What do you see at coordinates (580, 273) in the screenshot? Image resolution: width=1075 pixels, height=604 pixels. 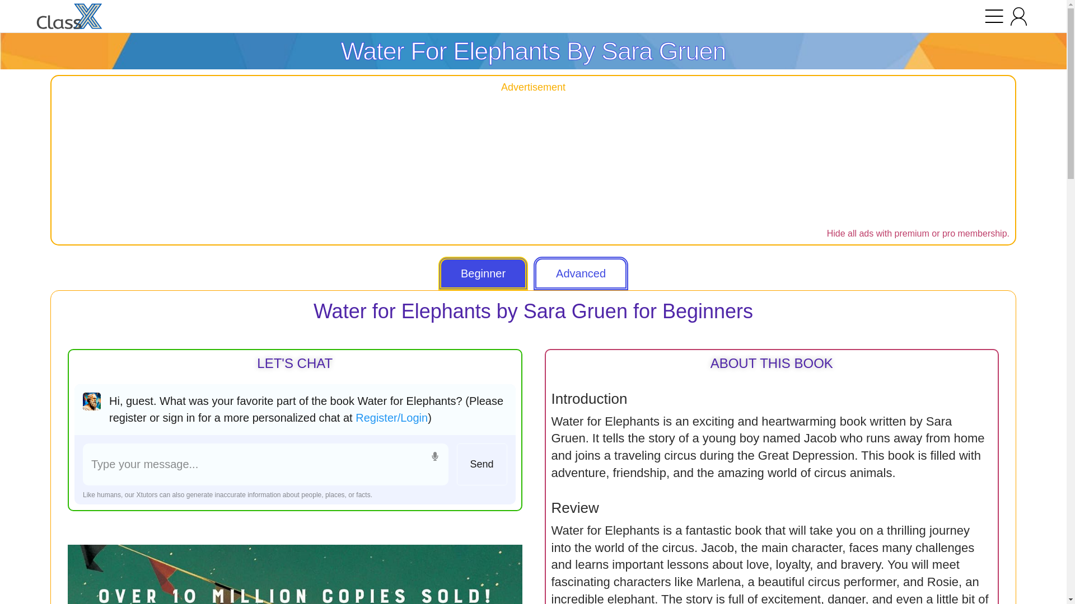 I see `Advanced` at bounding box center [580, 273].